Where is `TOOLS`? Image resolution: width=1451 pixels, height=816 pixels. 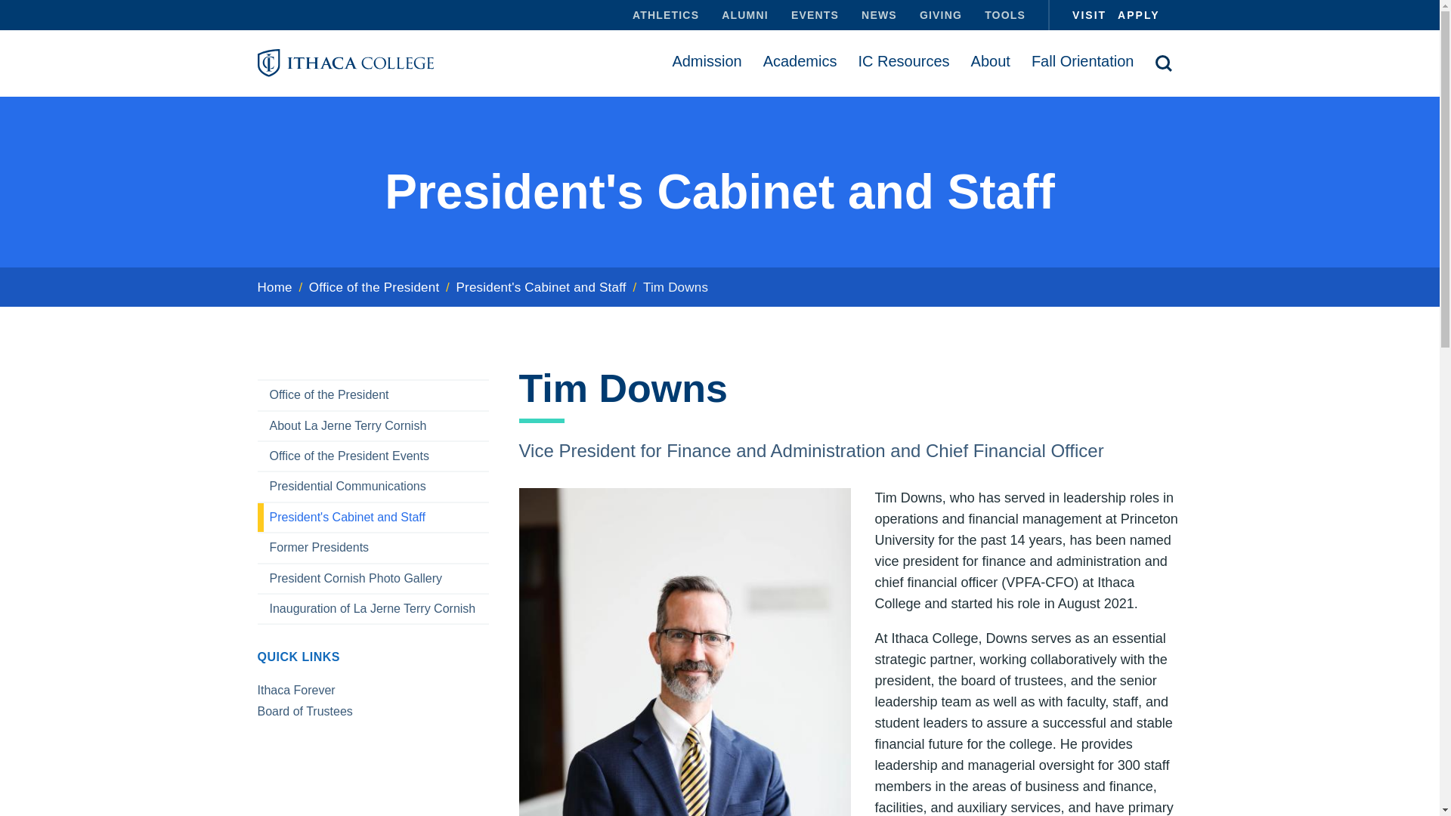 TOOLS is located at coordinates (999, 15).